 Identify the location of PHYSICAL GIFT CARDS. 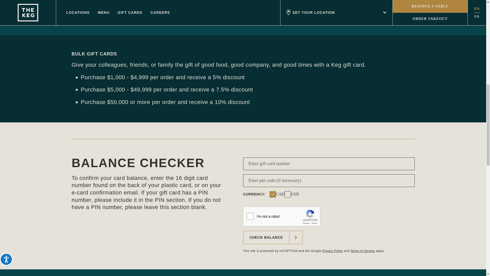
(243, 11).